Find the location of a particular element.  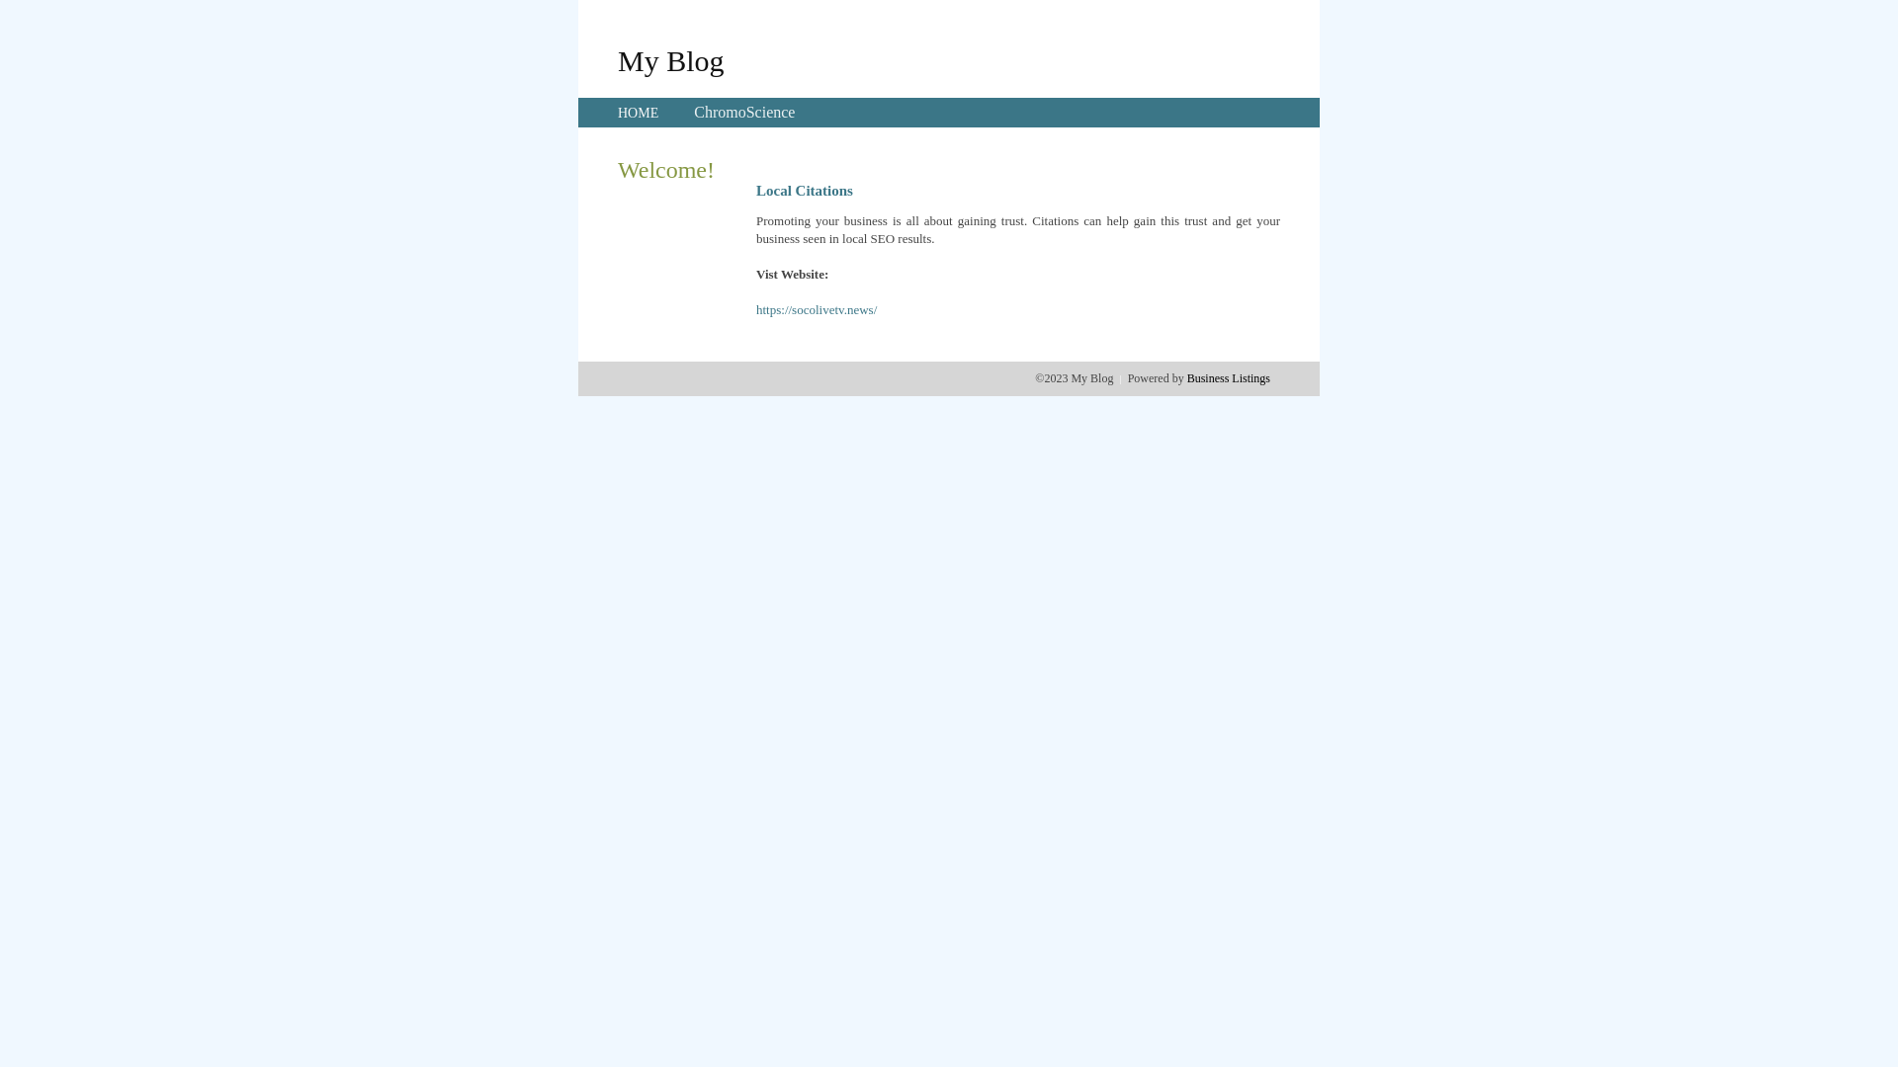

My Blog is located at coordinates (671, 60).